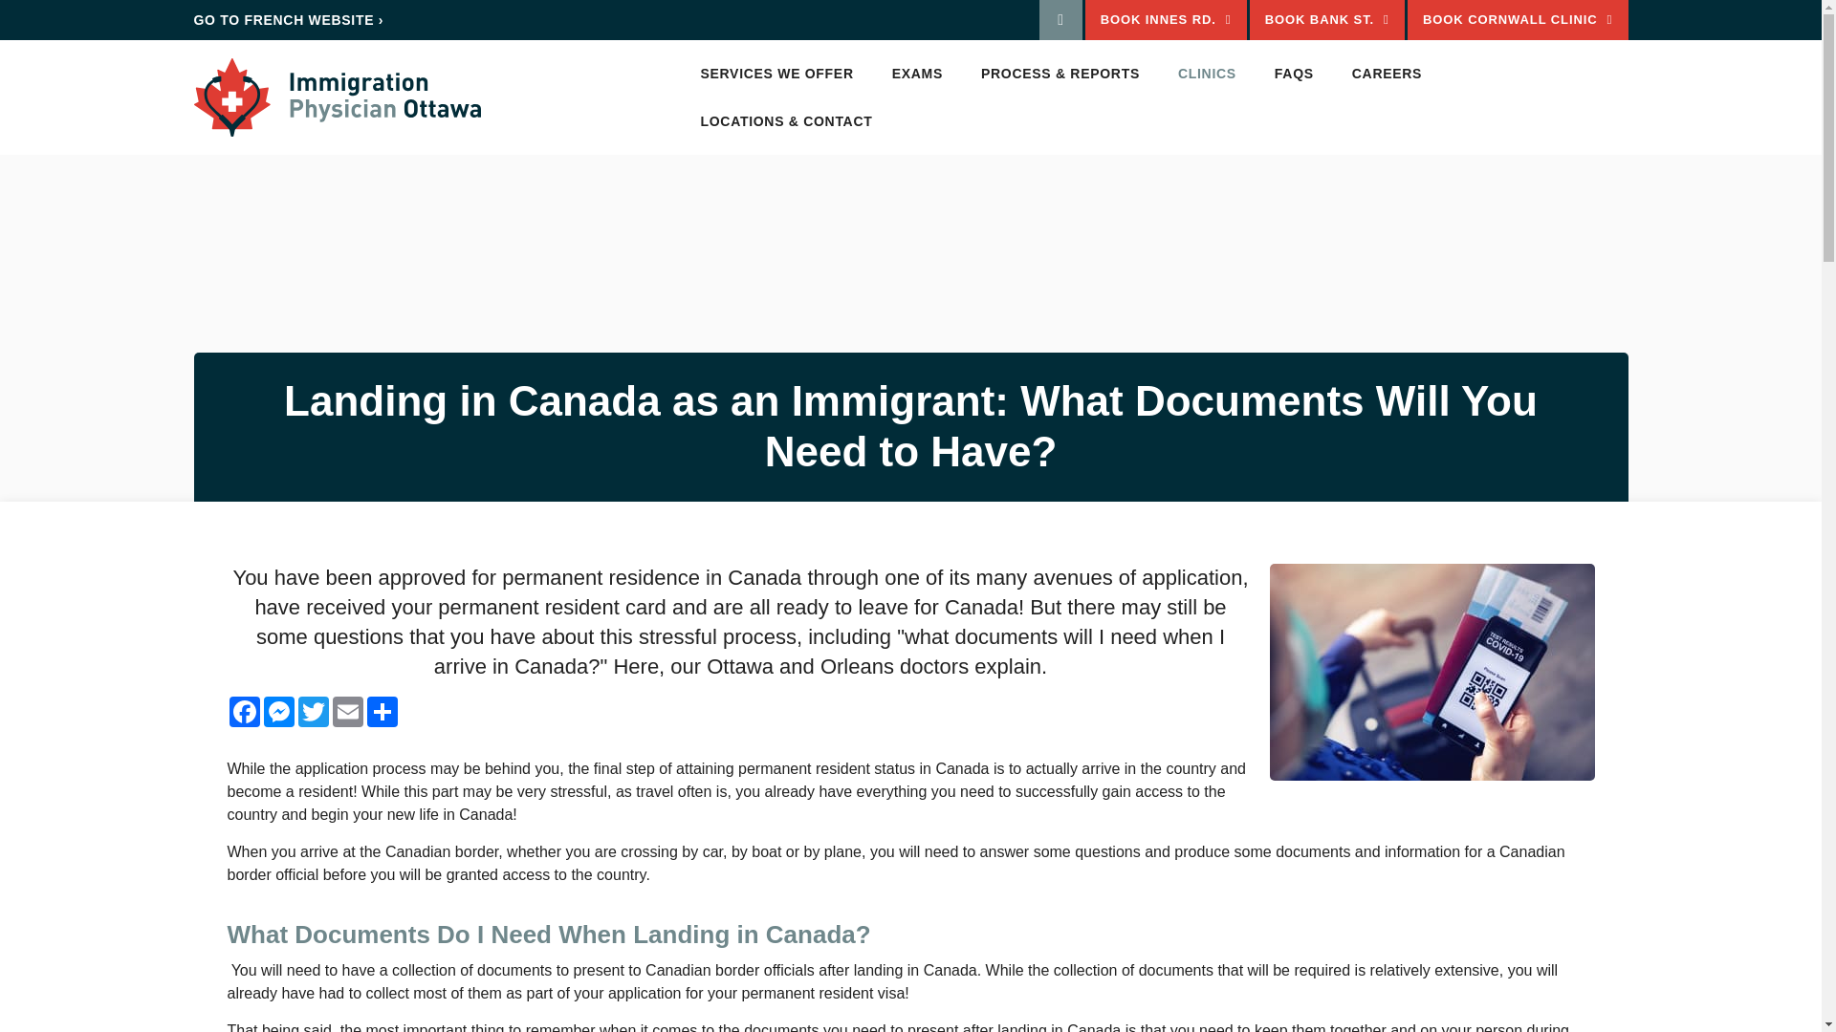 Image resolution: width=1836 pixels, height=1032 pixels. Describe the element at coordinates (918, 73) in the screenshot. I see `Services` at that location.